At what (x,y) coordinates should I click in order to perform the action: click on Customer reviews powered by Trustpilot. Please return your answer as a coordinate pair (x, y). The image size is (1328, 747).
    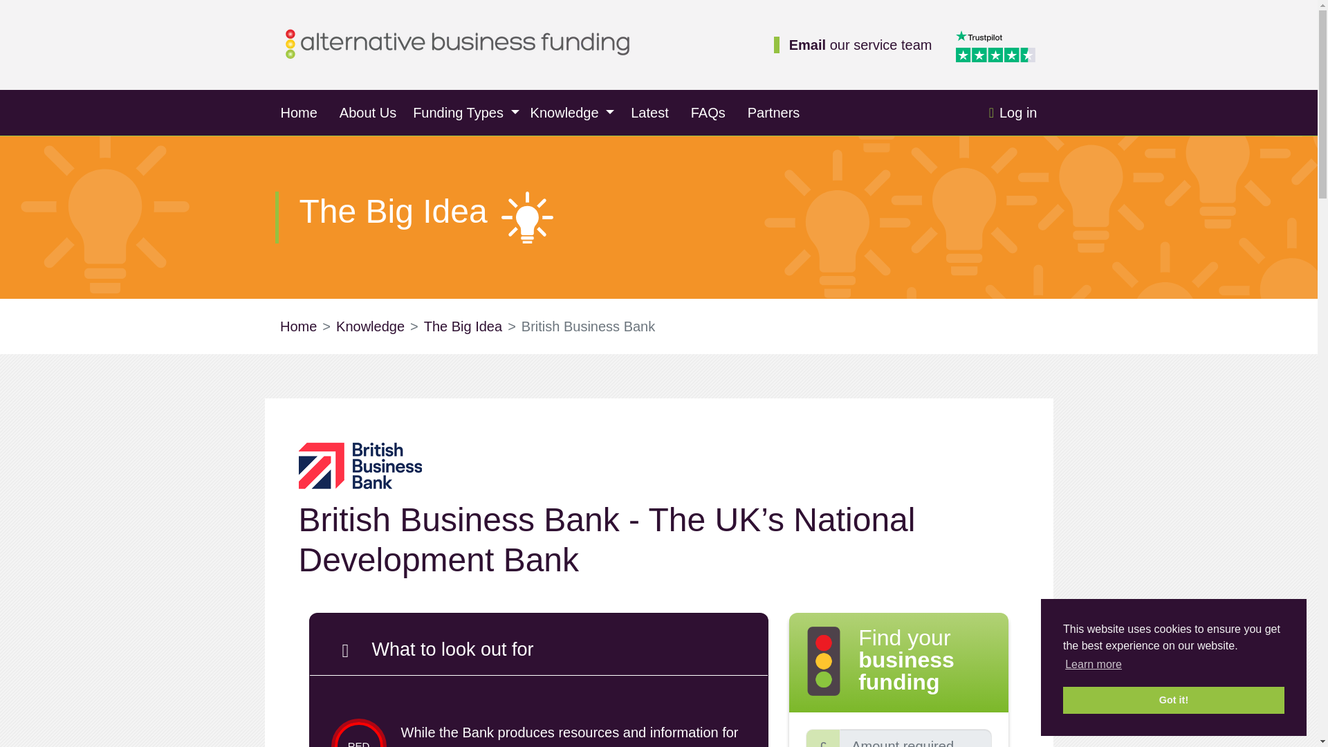
    Looking at the image, I should click on (997, 44).